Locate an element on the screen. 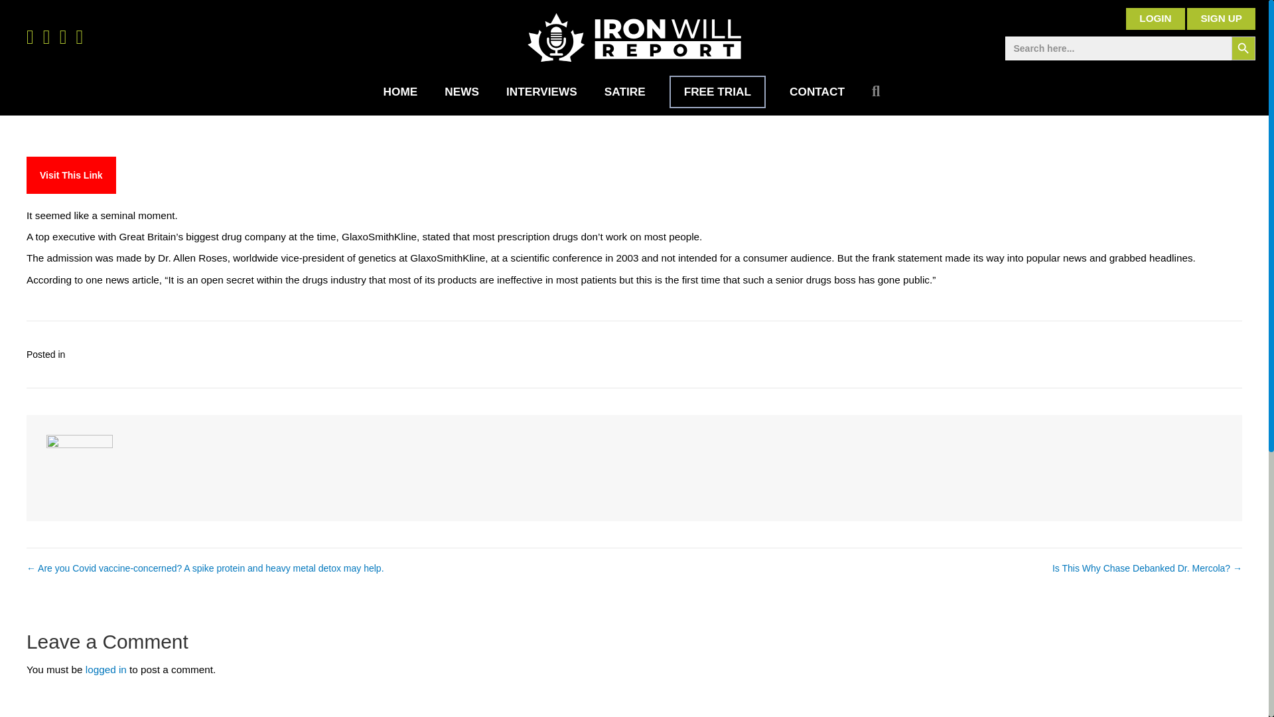 The image size is (1274, 717). new IWR leaf logo for main header on site is located at coordinates (634, 37).